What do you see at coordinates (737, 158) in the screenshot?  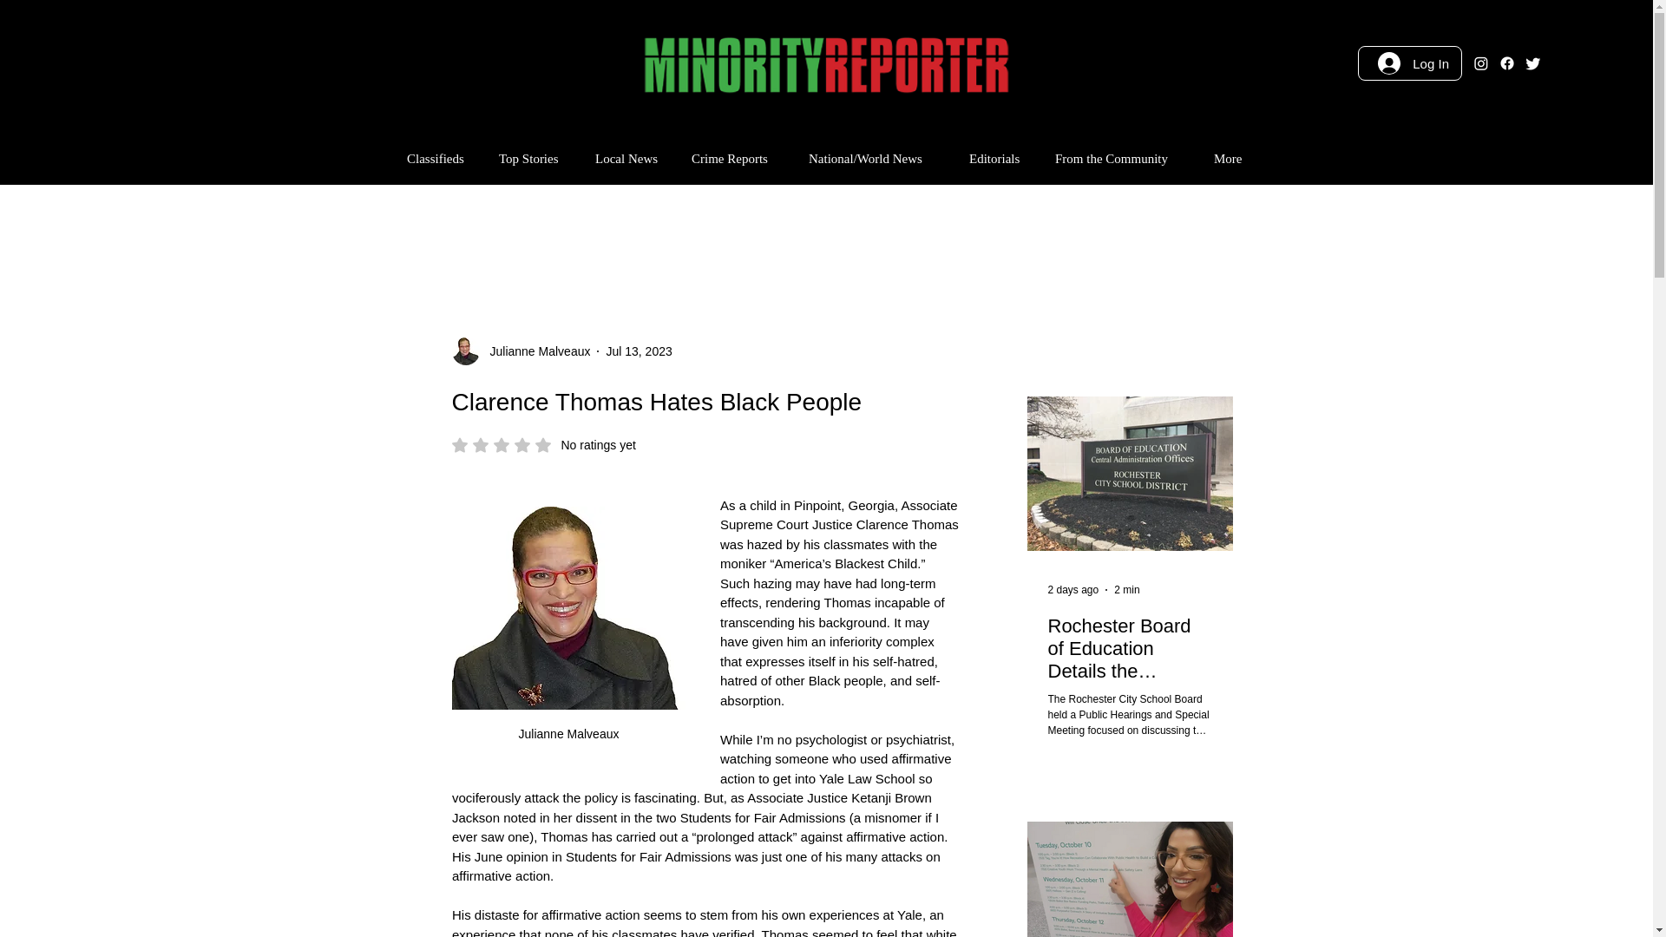 I see `Local News` at bounding box center [737, 158].